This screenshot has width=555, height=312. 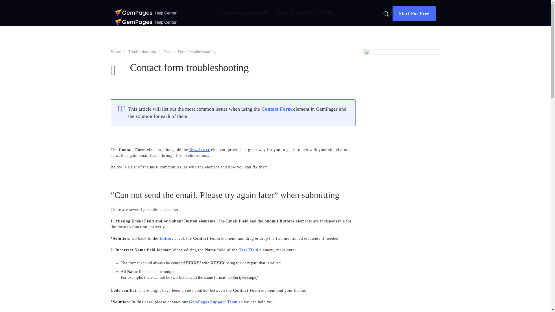 I want to click on GemPages Support Team, so click(x=213, y=302).